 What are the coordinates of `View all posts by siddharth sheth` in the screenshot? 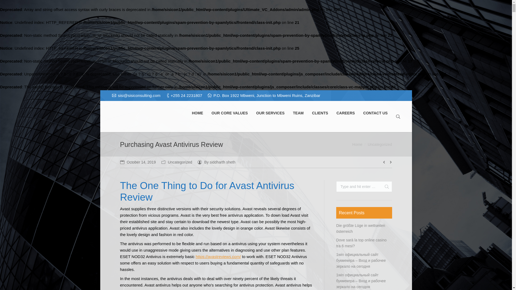 It's located at (216, 162).